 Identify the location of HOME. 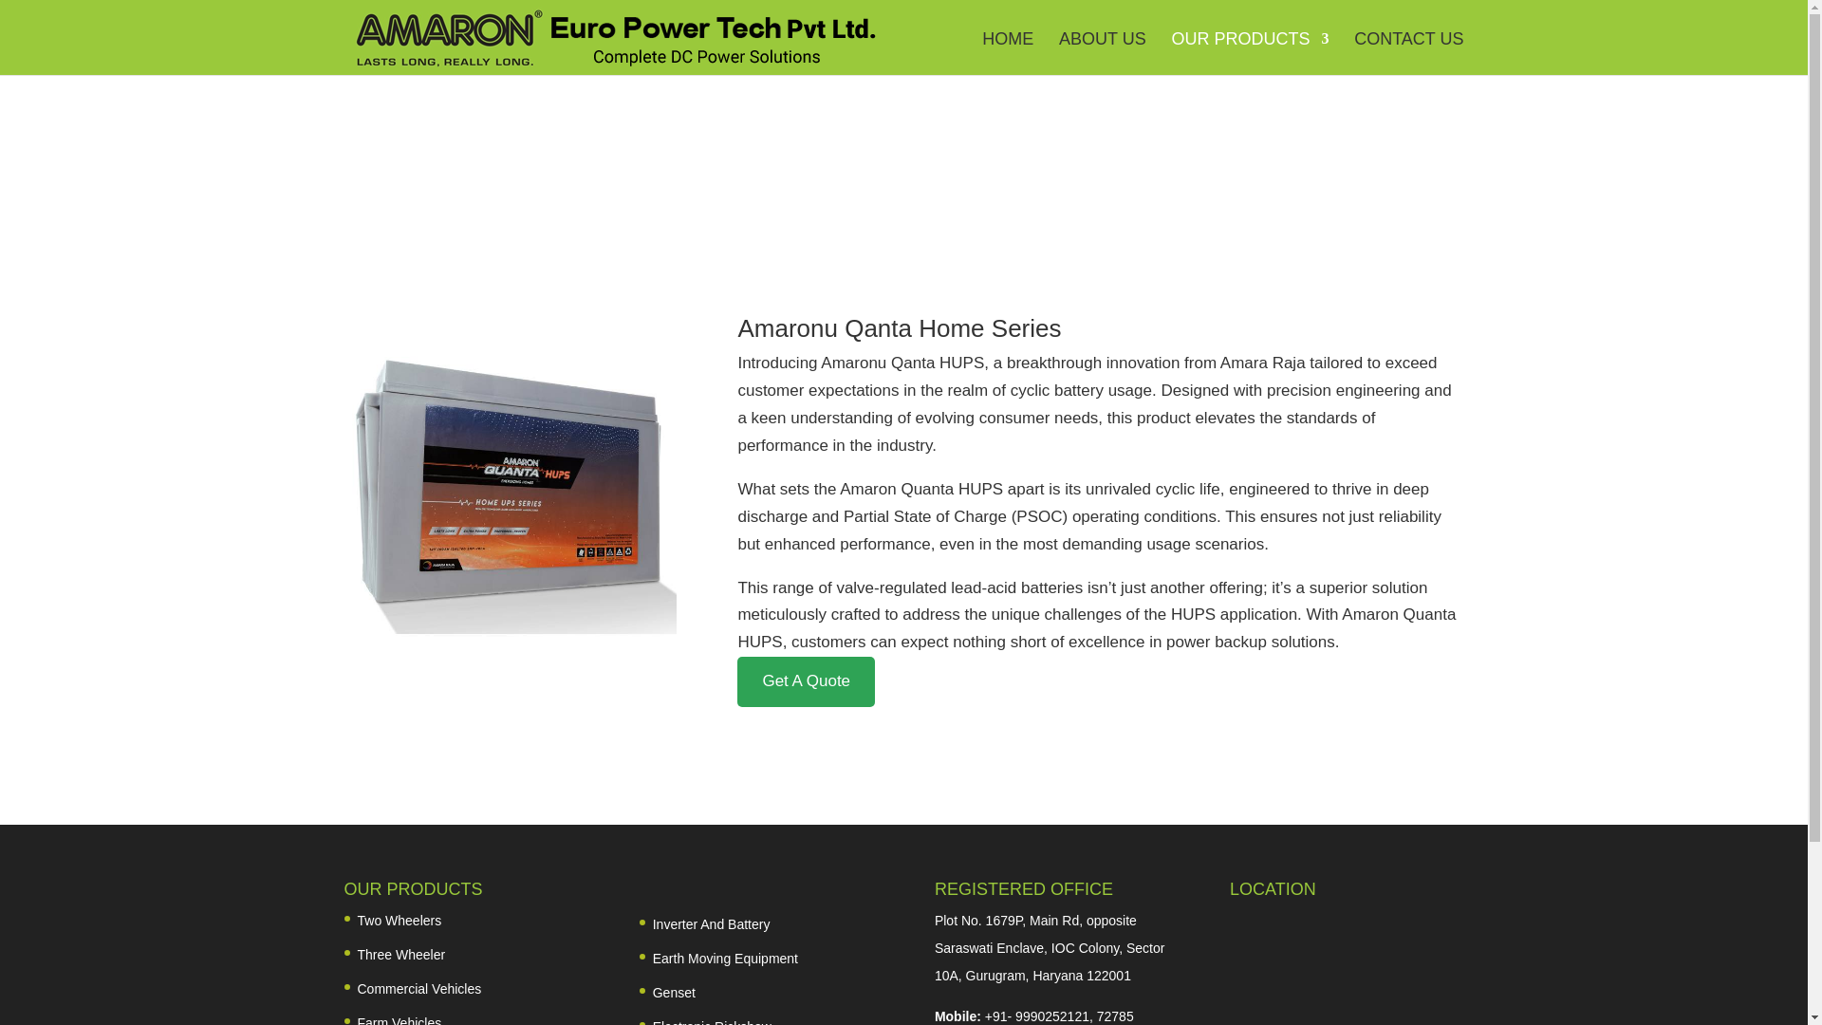
(1007, 52).